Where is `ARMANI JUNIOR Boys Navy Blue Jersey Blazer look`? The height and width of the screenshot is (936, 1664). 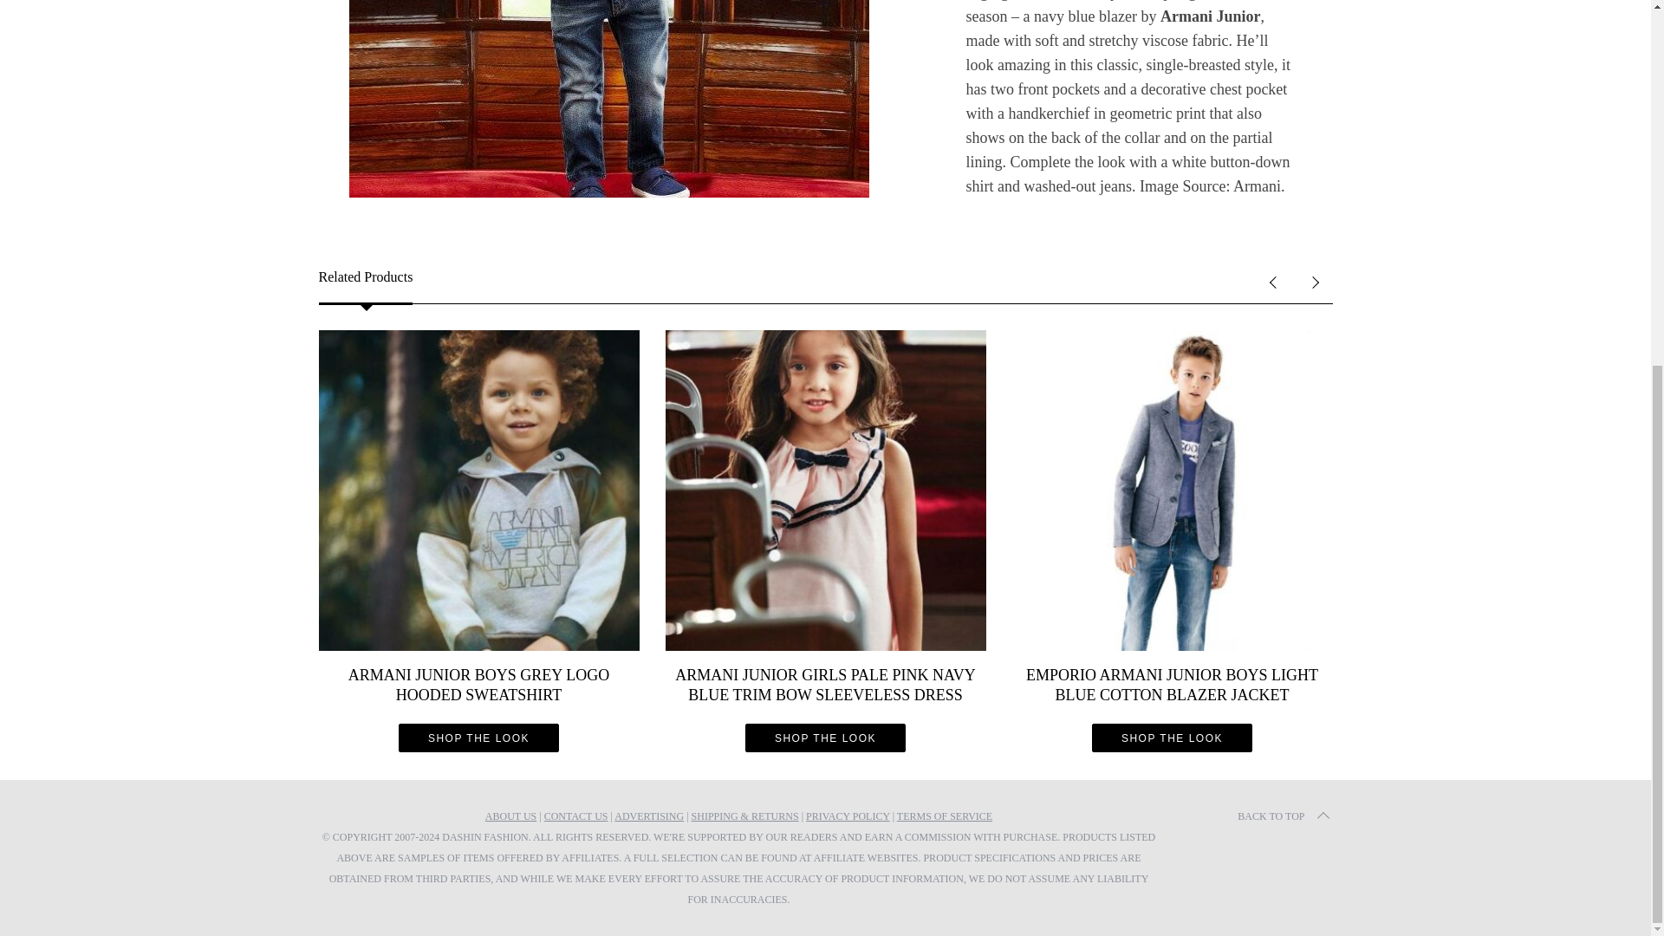
ARMANI JUNIOR Boys Navy Blue Jersey Blazer look is located at coordinates (608, 99).